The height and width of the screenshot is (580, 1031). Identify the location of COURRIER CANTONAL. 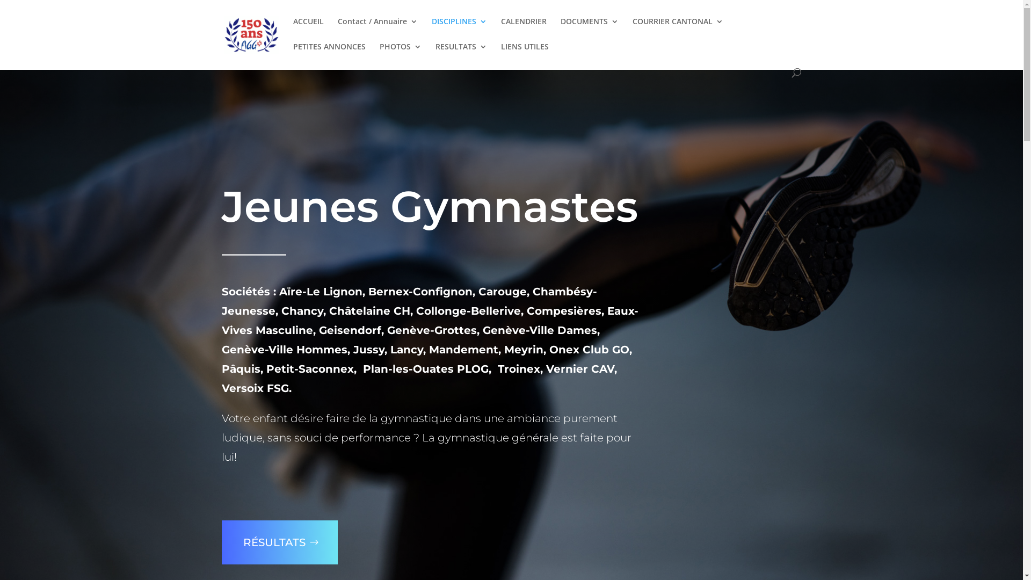
(678, 30).